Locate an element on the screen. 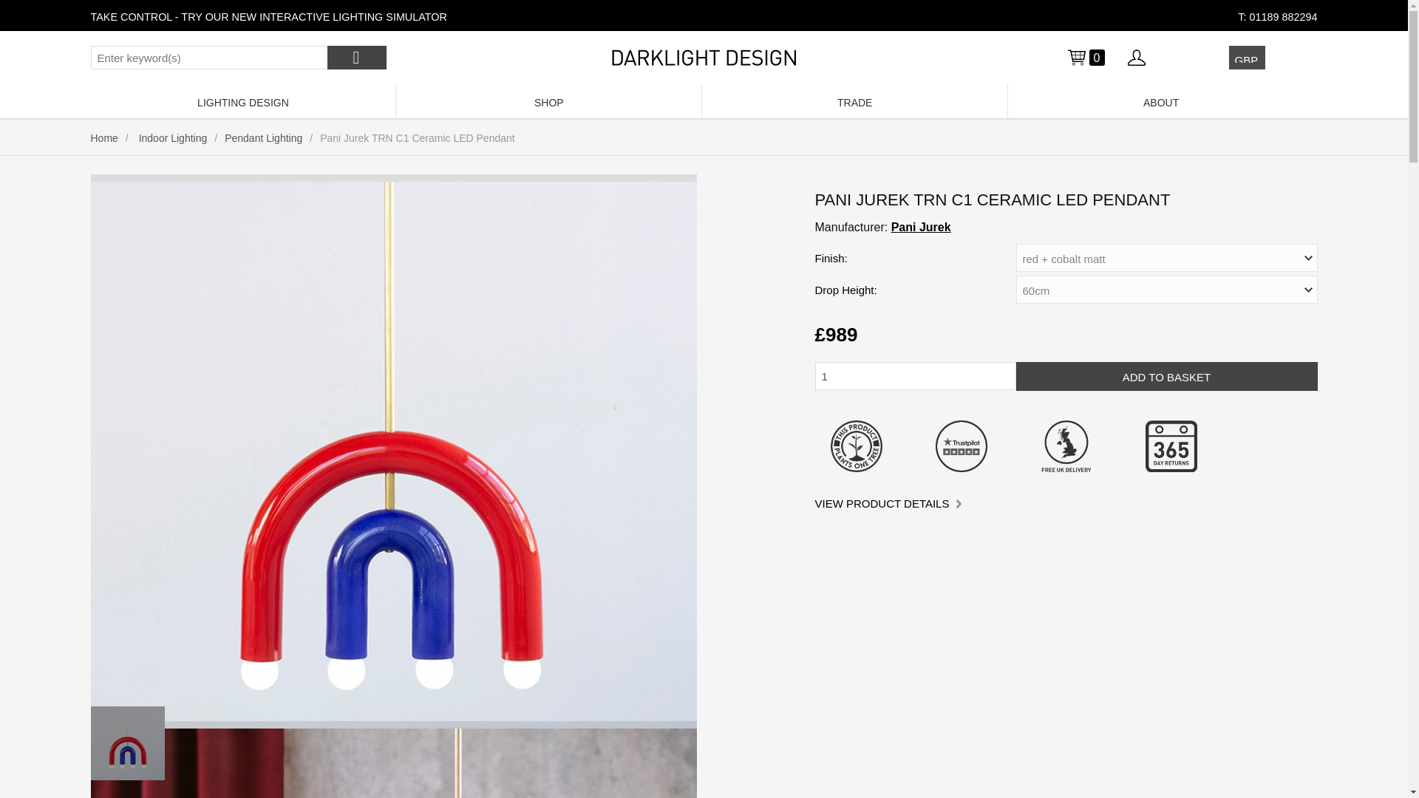 This screenshot has width=1419, height=798. Add to basket is located at coordinates (1166, 377).